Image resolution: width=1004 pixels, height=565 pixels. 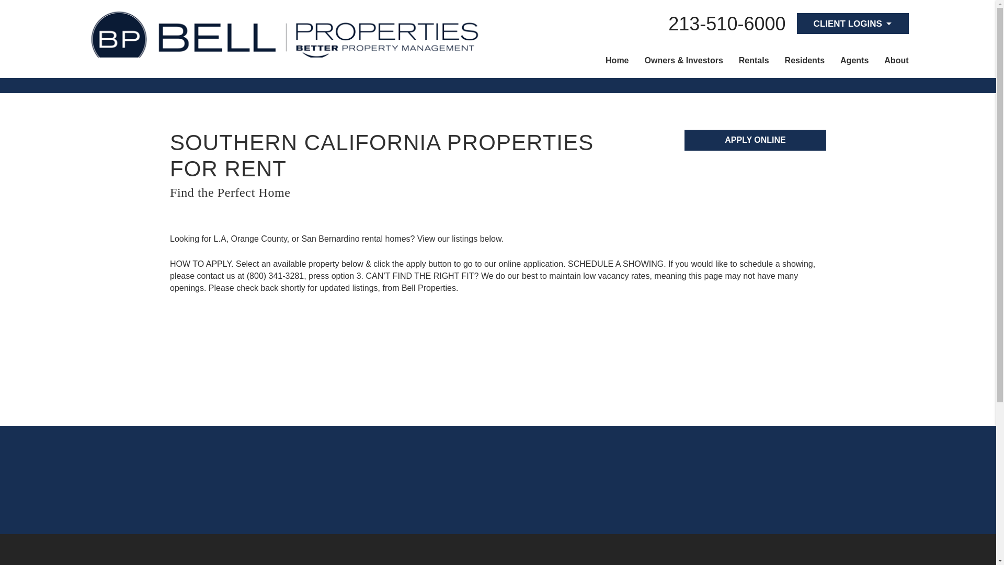 What do you see at coordinates (852, 23) in the screenshot?
I see `CLIENT LOGINS` at bounding box center [852, 23].